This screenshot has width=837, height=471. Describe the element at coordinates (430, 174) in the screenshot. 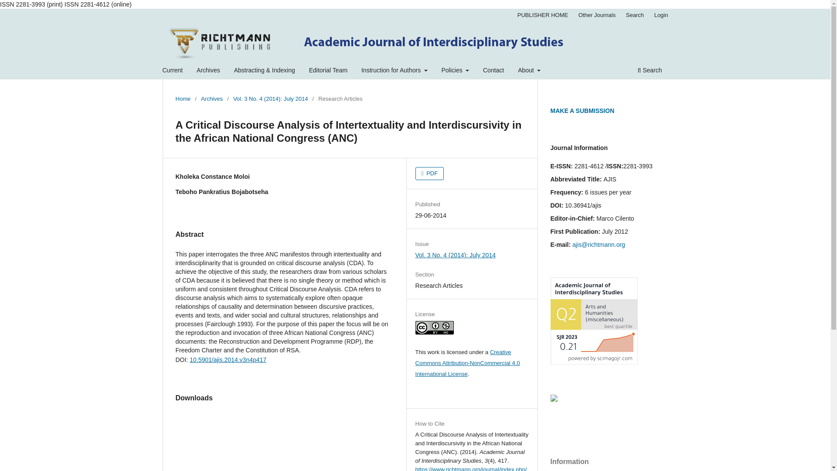

I see `PDF` at that location.